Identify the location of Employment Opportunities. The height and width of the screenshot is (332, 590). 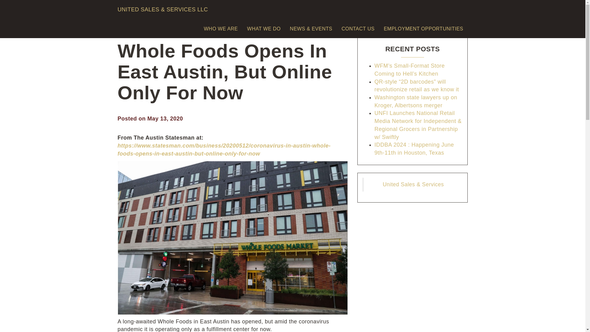
(423, 28).